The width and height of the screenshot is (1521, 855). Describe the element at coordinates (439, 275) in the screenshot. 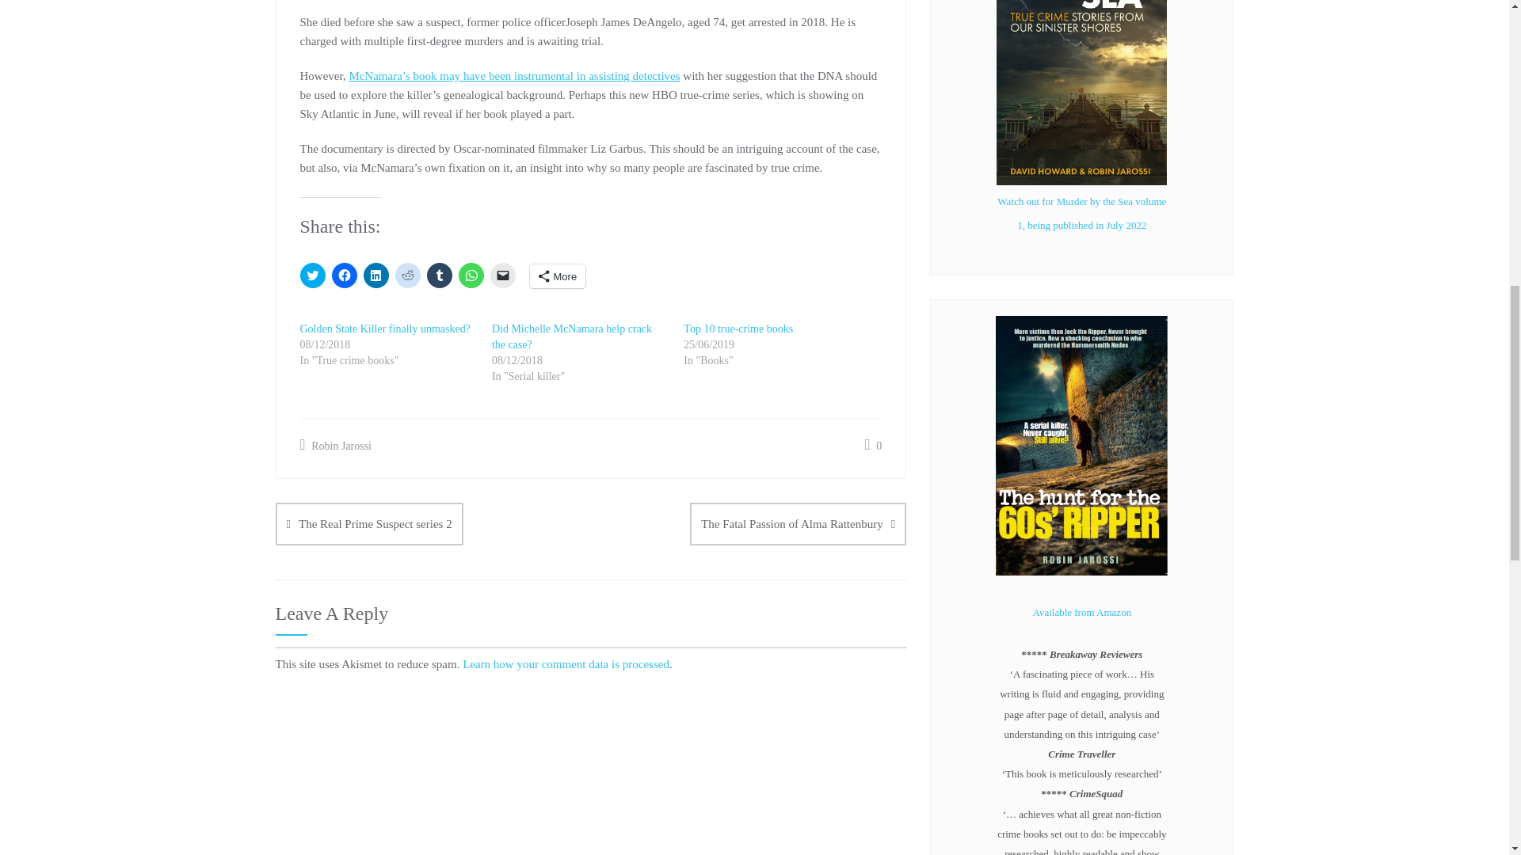

I see `Click to share on Tumblr` at that location.